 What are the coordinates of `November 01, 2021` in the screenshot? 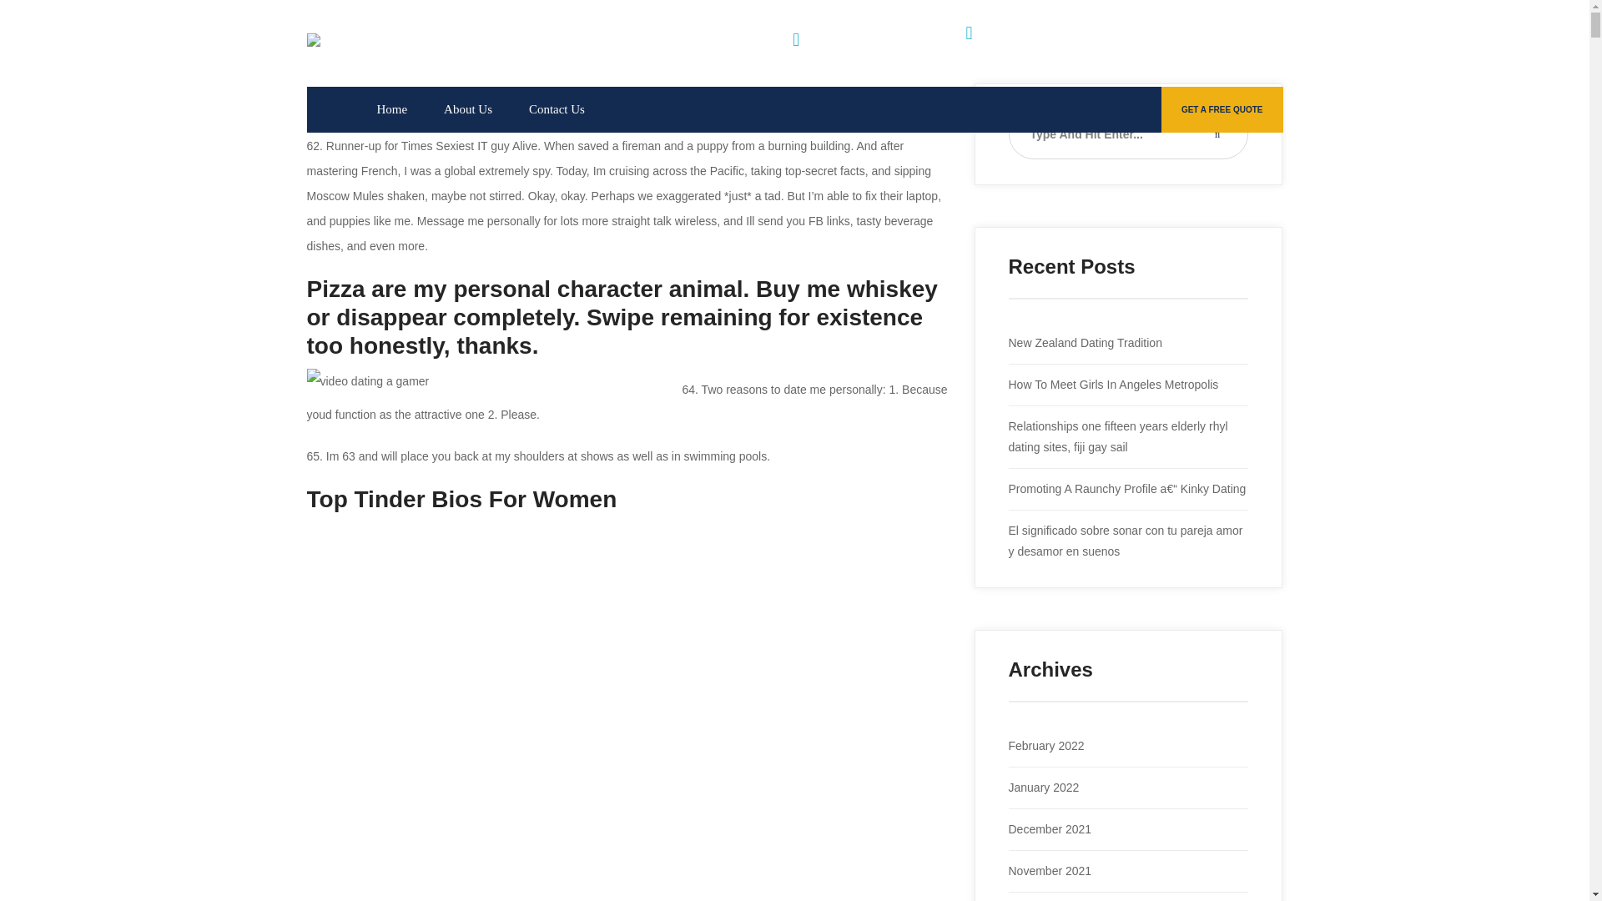 It's located at (359, 93).